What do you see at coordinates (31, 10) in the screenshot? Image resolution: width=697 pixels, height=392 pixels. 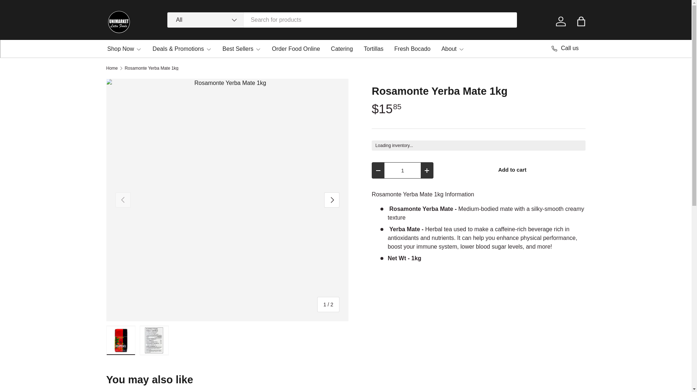 I see `Skip to content` at bounding box center [31, 10].